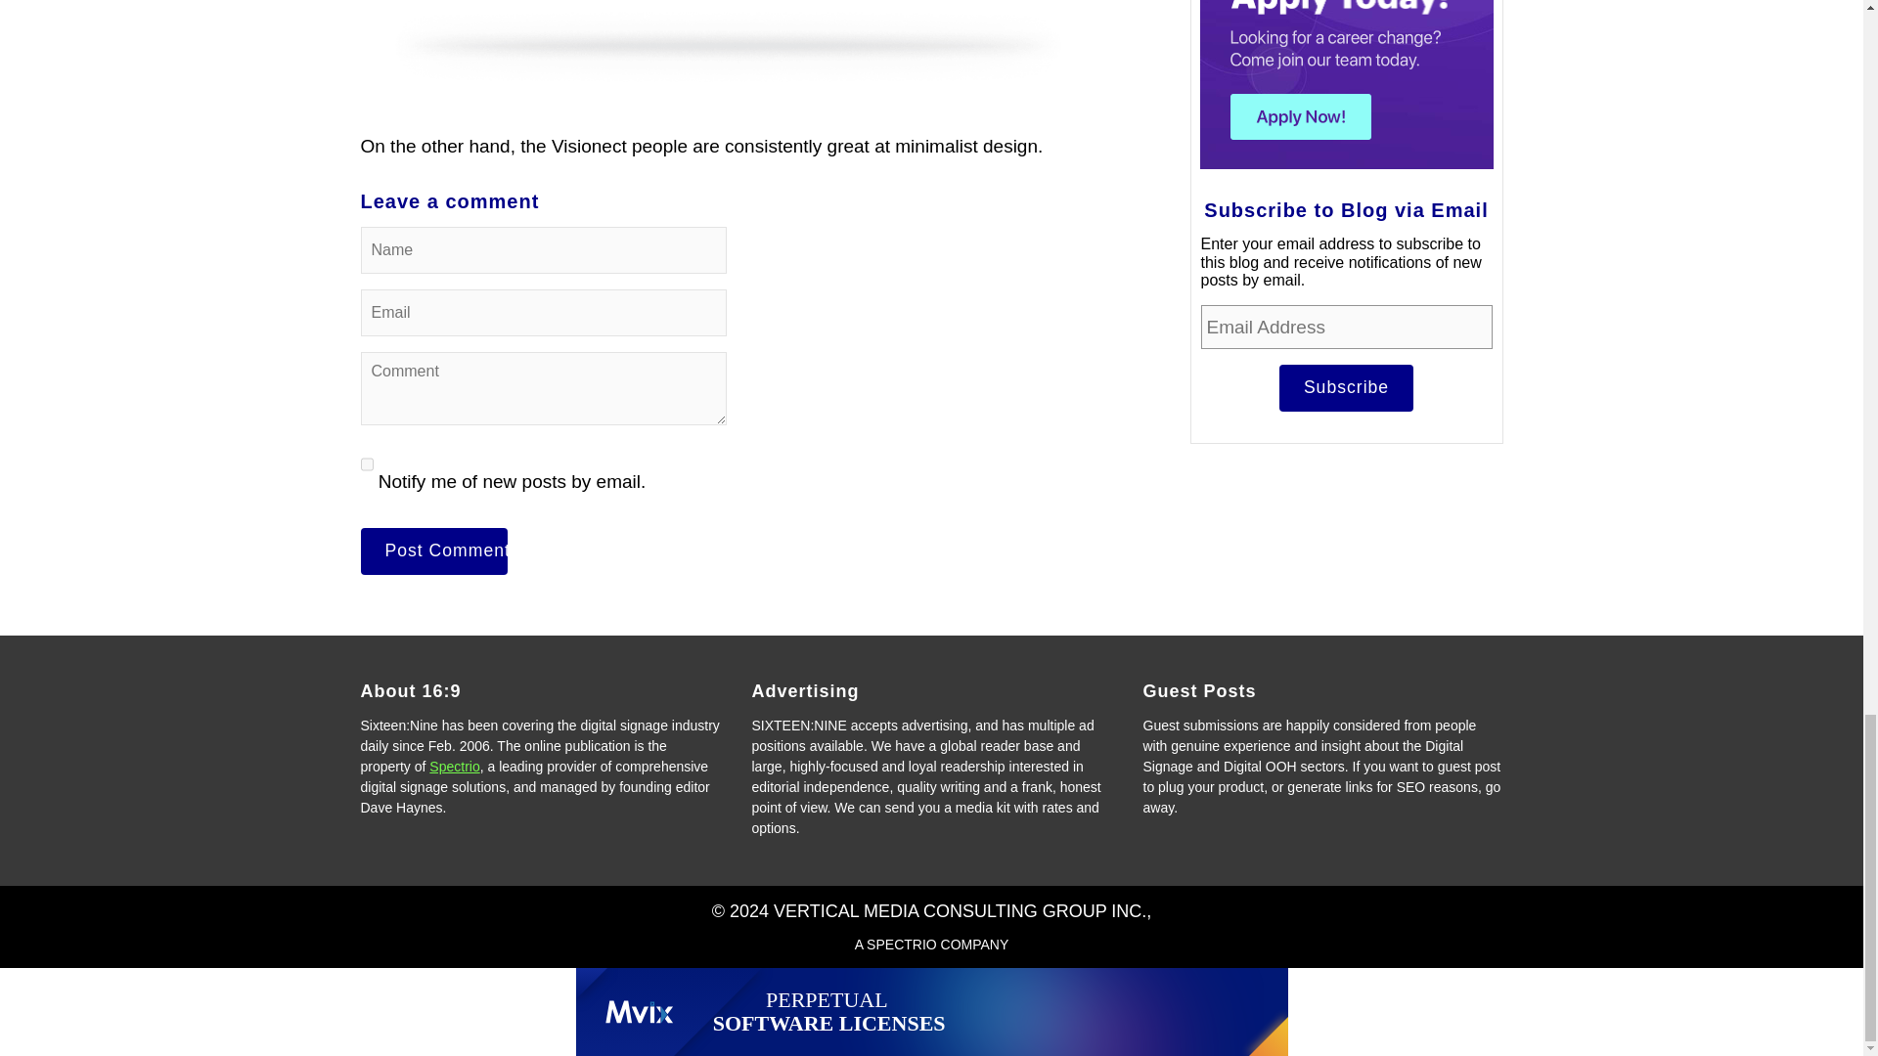 This screenshot has width=1878, height=1056. I want to click on Spectrio, so click(454, 767).